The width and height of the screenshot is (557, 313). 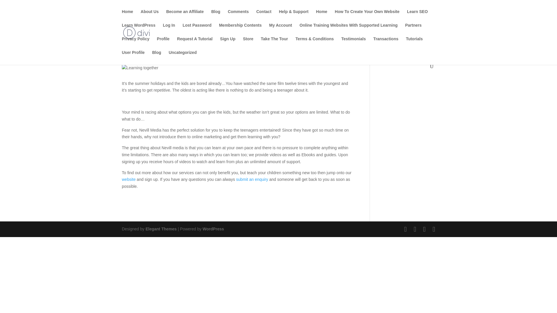 What do you see at coordinates (367, 16) in the screenshot?
I see `How To Create Your Own Website` at bounding box center [367, 16].